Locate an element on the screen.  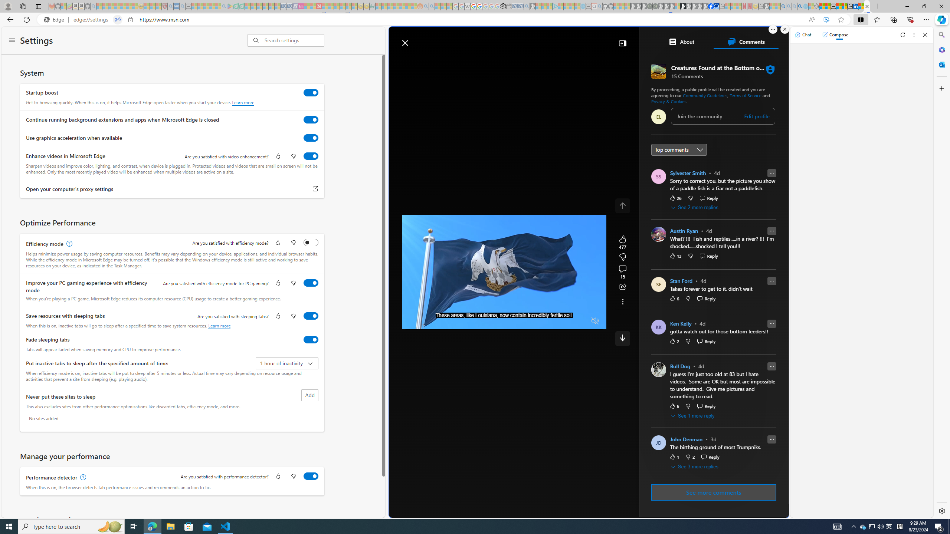
Improve your PC gaming experience with efficiency mode is located at coordinates (311, 283).